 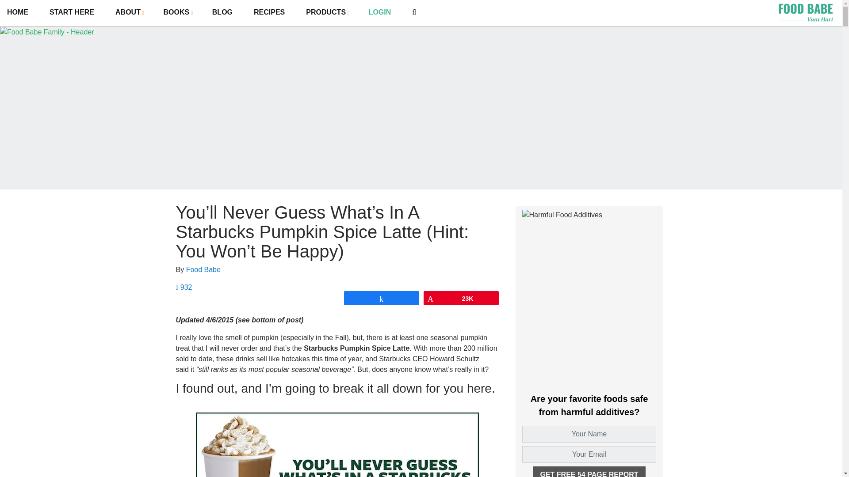 What do you see at coordinates (461, 298) in the screenshot?
I see `23K` at bounding box center [461, 298].